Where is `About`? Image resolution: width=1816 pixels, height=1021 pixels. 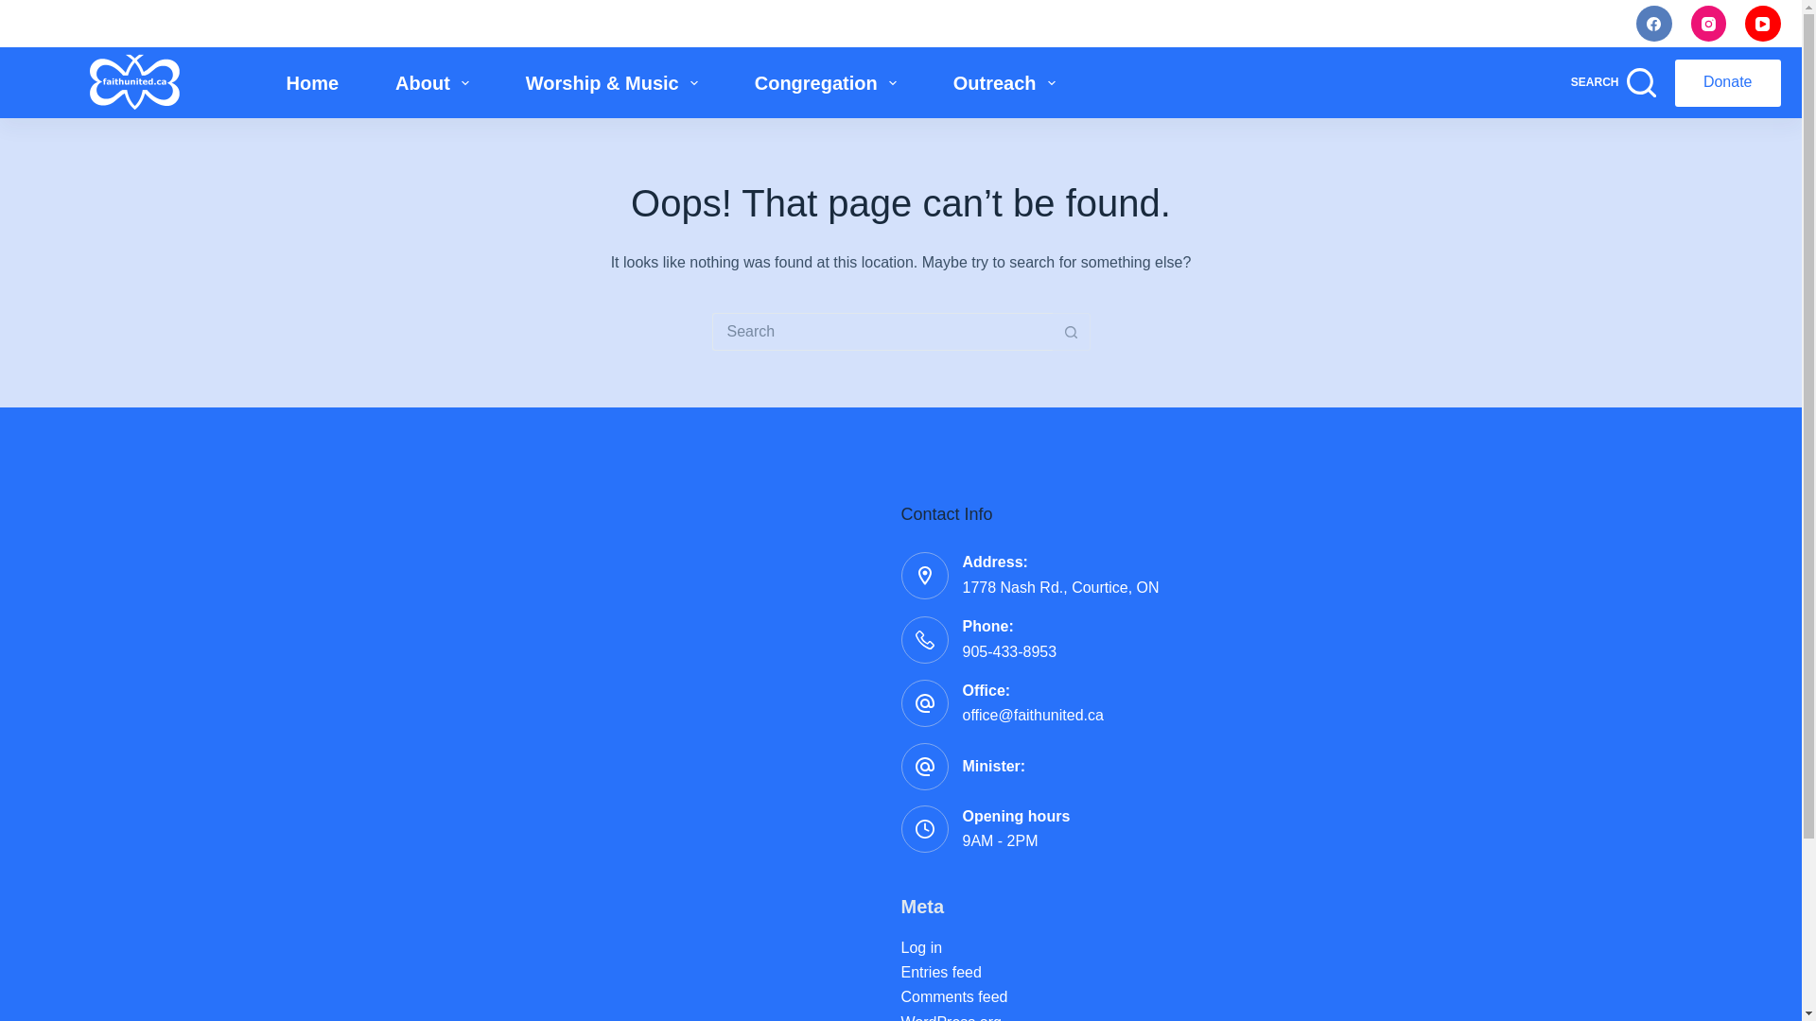 About is located at coordinates (431, 82).